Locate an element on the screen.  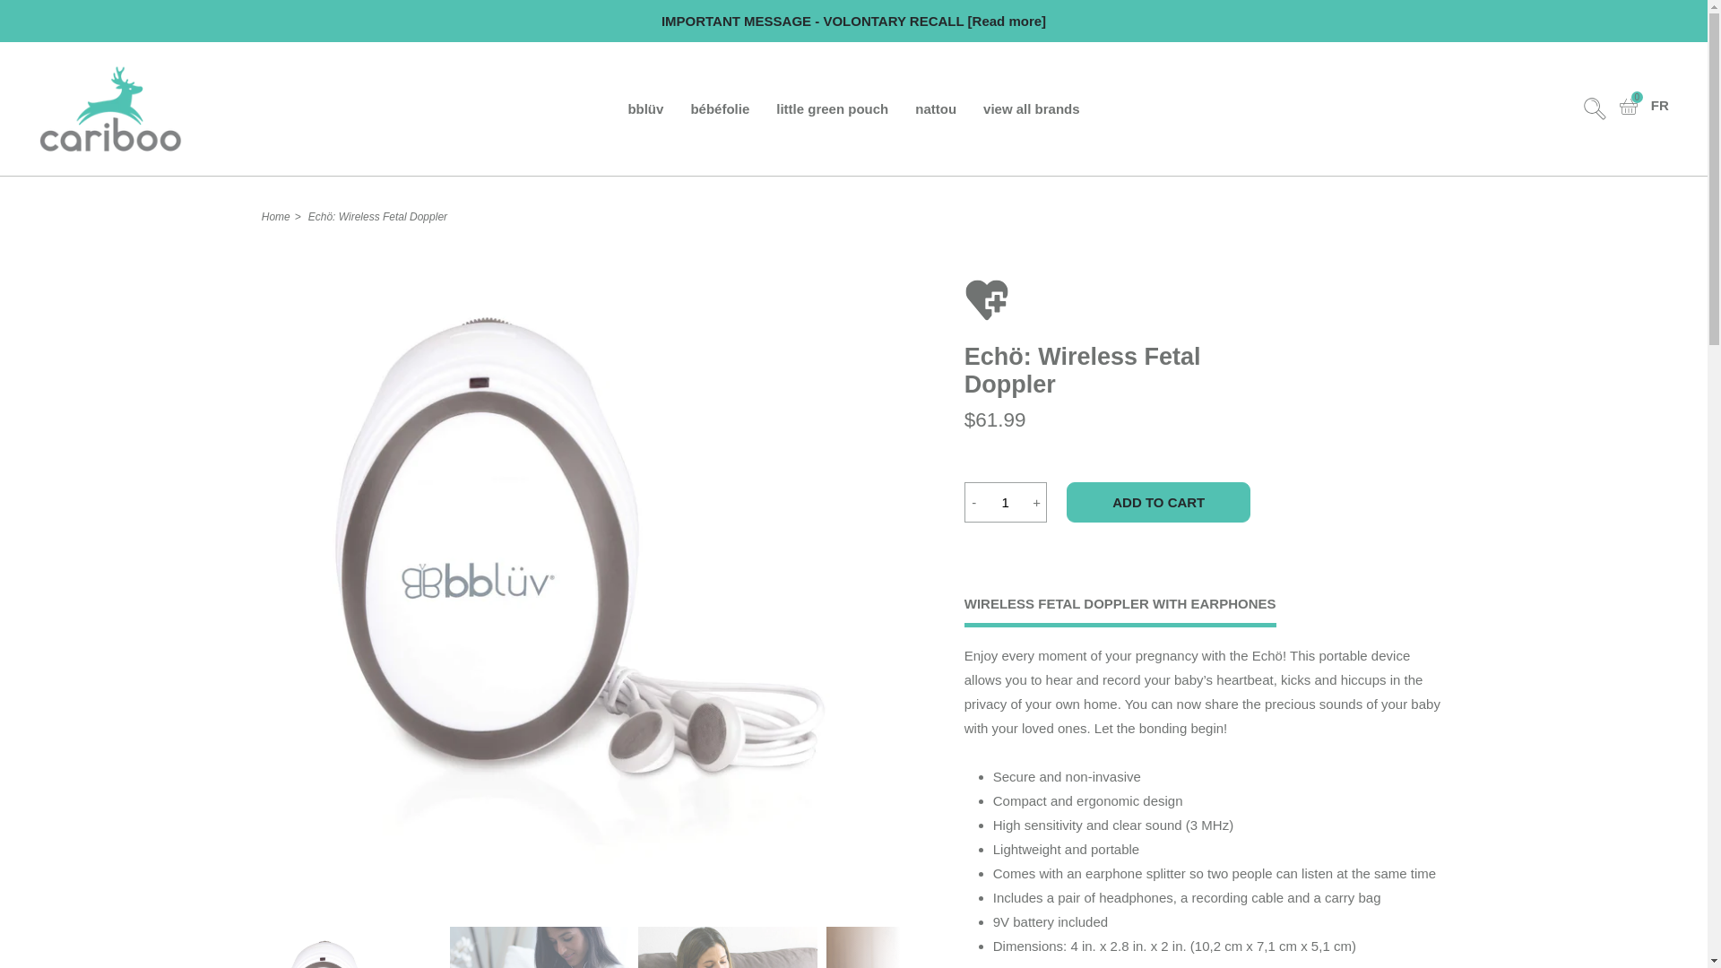
Home is located at coordinates (276, 217).